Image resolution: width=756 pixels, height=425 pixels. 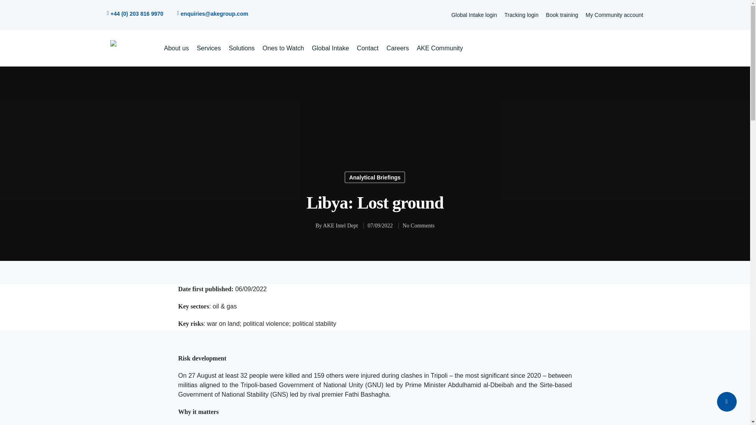 What do you see at coordinates (209, 48) in the screenshot?
I see `Services` at bounding box center [209, 48].